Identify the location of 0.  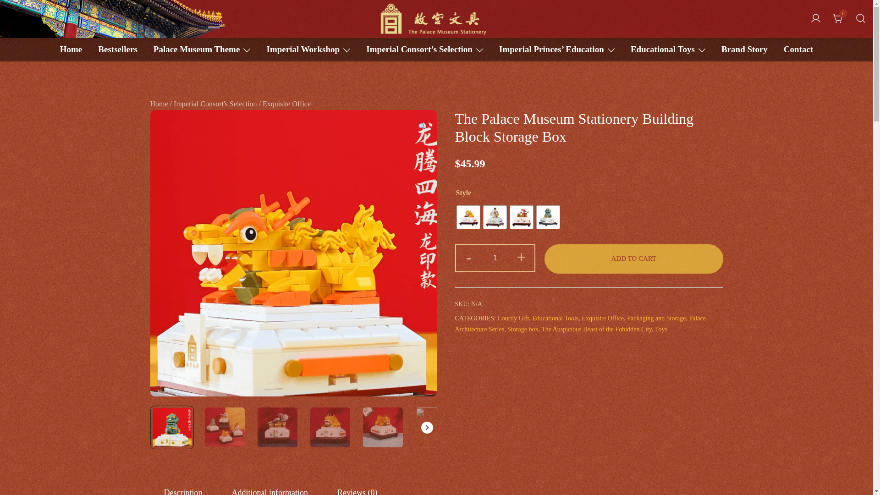
(838, 18).